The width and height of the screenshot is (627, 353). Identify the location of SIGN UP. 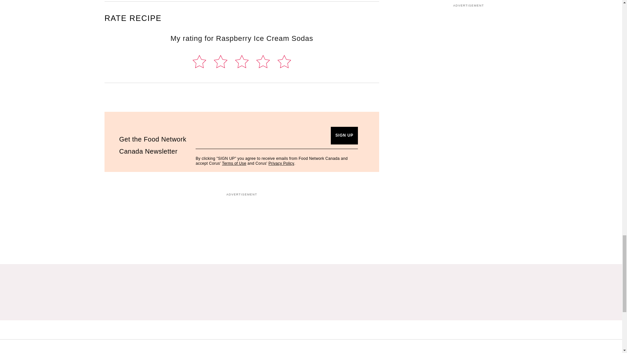
(344, 135).